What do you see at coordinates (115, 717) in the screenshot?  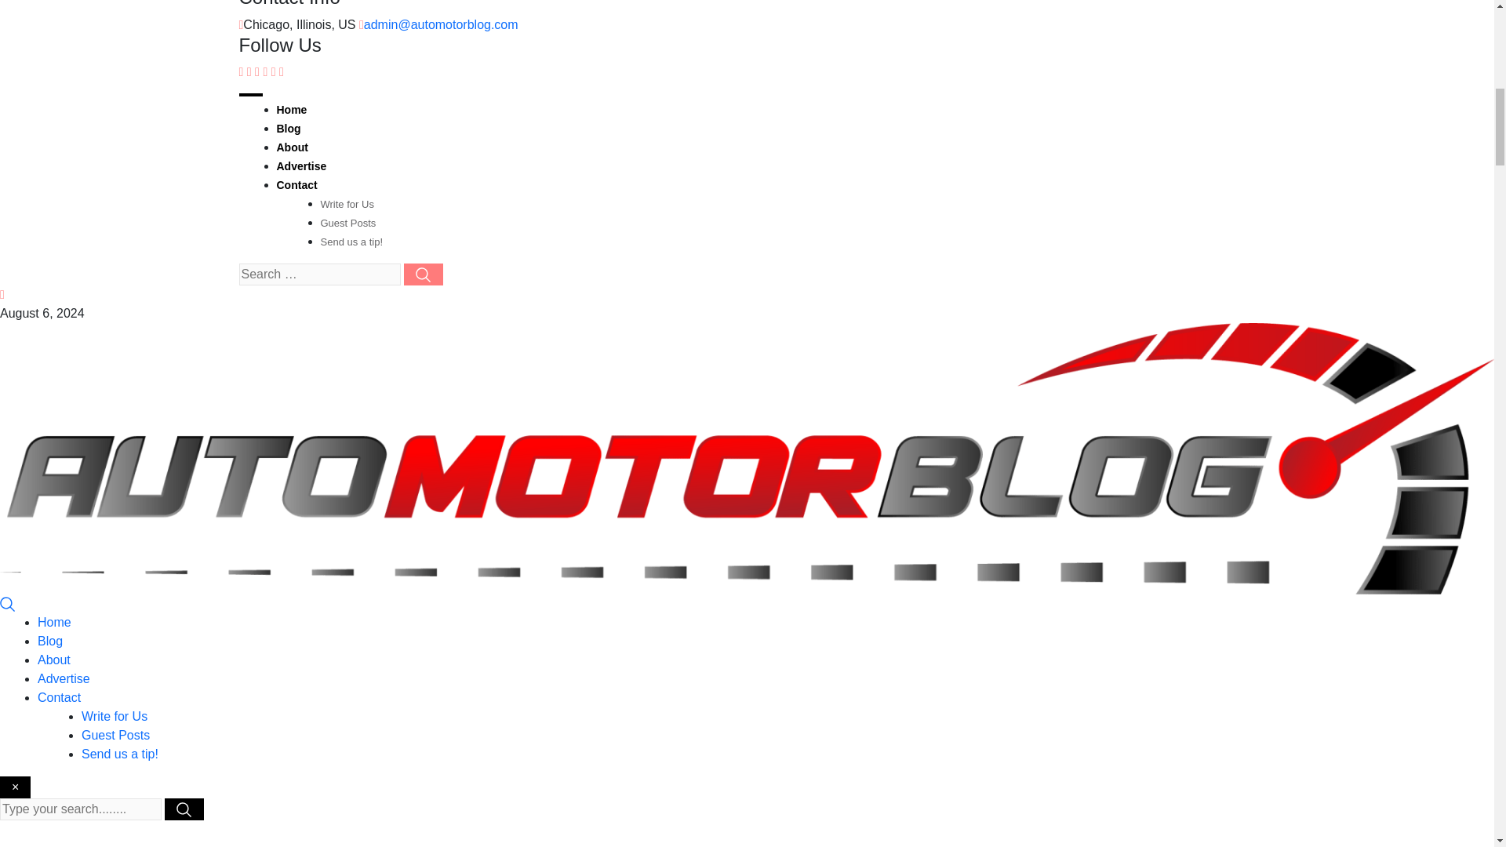 I see `Write for Us` at bounding box center [115, 717].